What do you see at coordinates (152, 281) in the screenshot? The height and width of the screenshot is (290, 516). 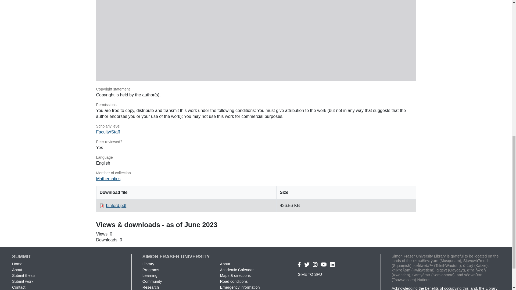 I see `Community` at bounding box center [152, 281].